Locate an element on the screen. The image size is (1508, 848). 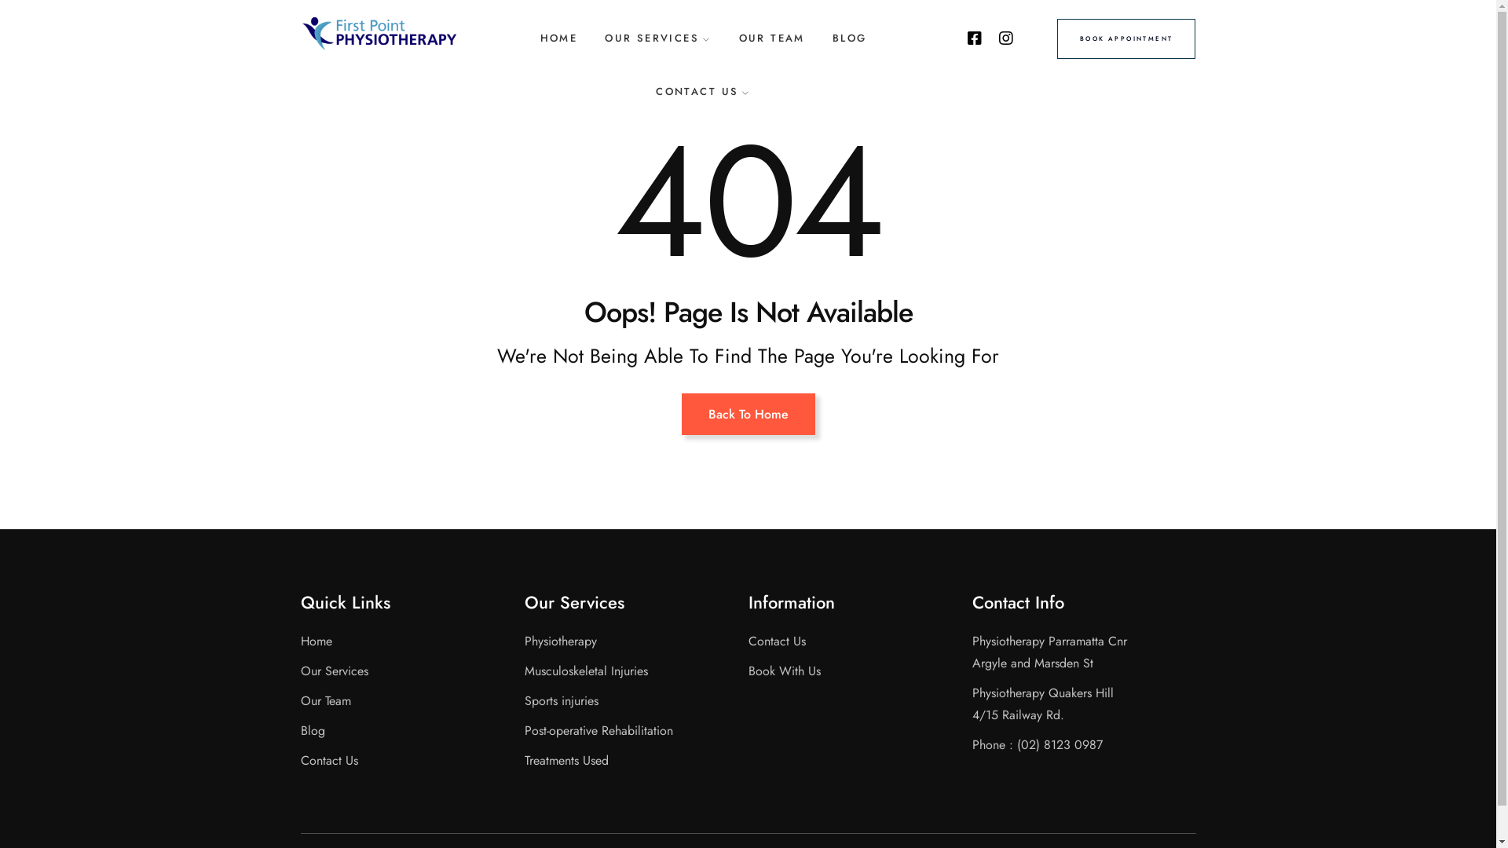
Blog is located at coordinates (313, 730).